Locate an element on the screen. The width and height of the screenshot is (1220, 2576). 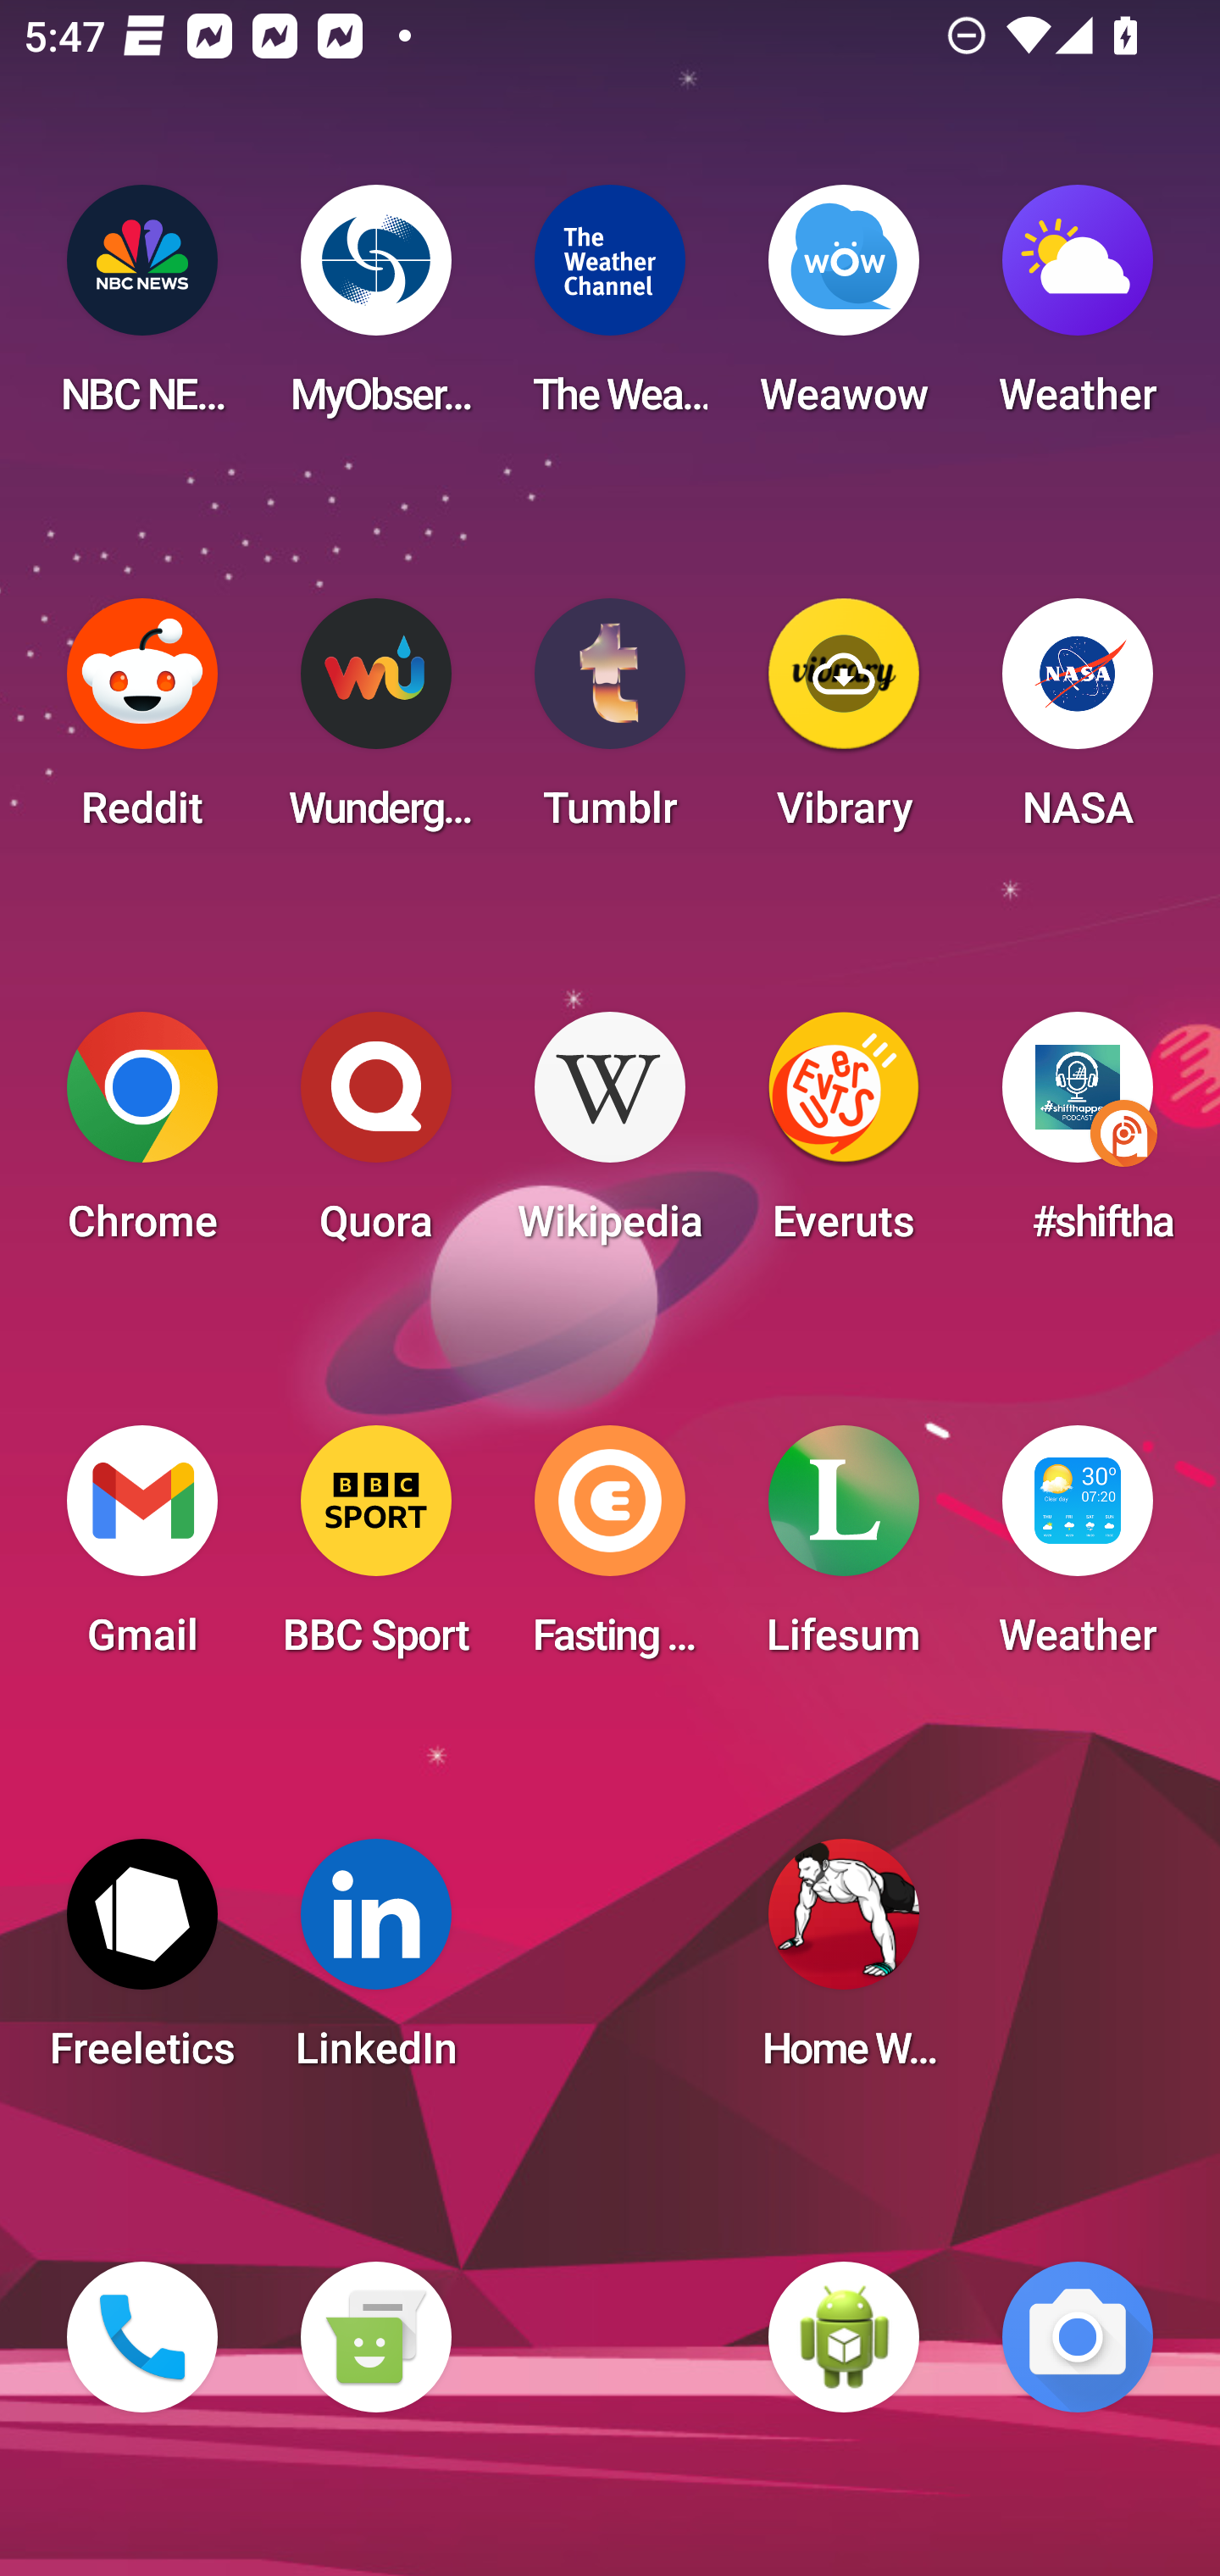
NBC NEWS is located at coordinates (142, 310).